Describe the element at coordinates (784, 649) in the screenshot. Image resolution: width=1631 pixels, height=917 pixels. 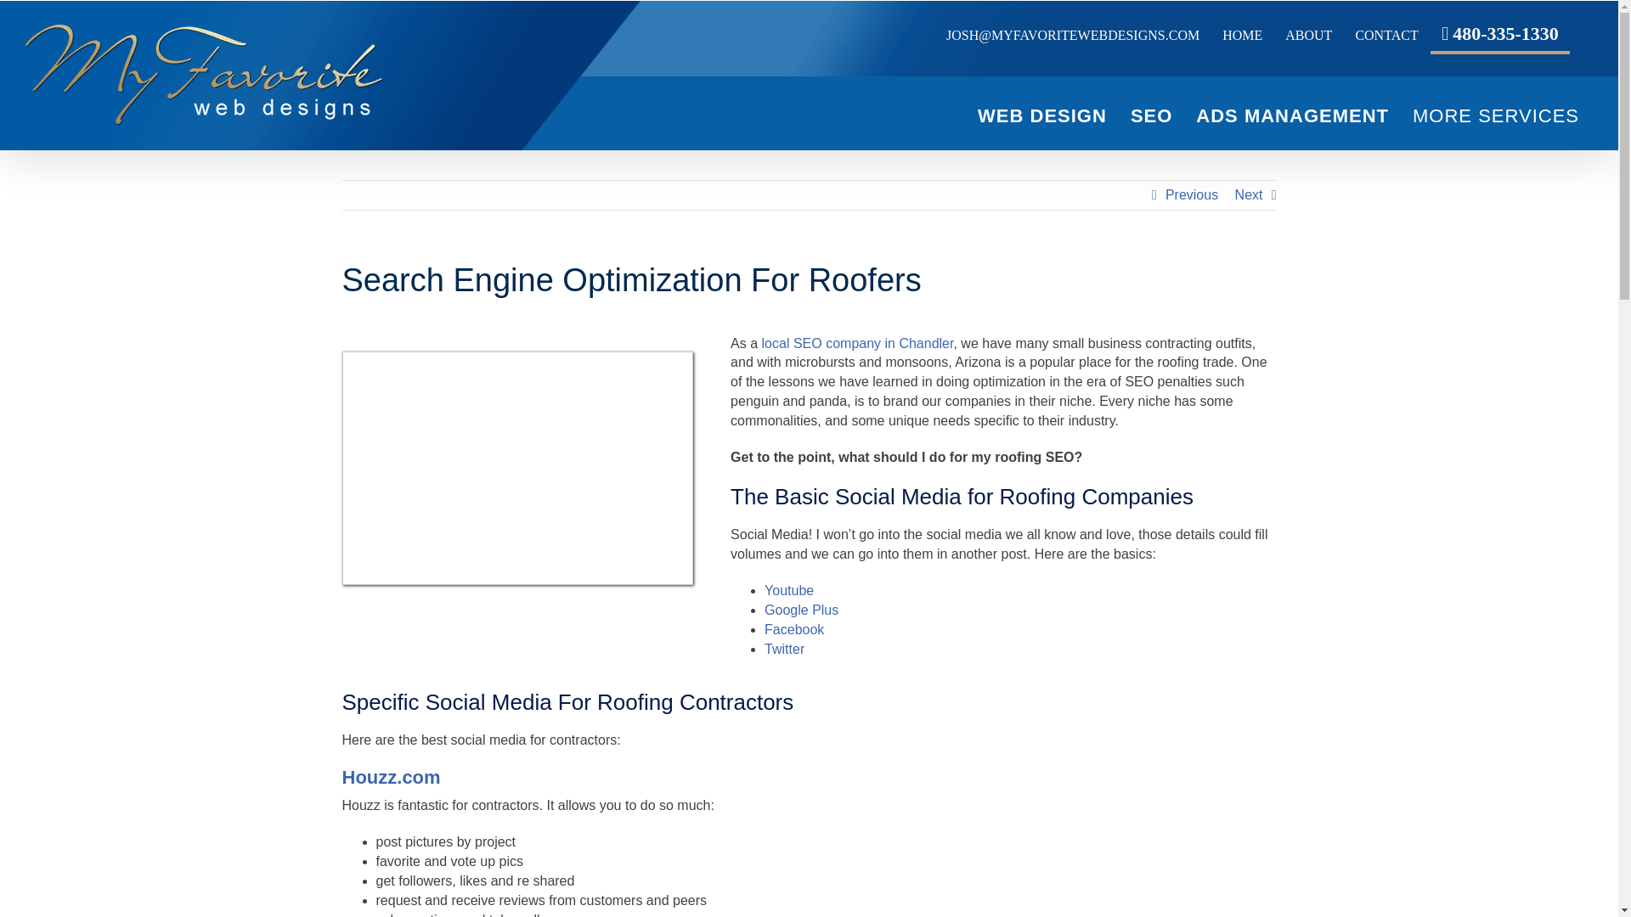
I see `feed it all to a twitter` at that location.